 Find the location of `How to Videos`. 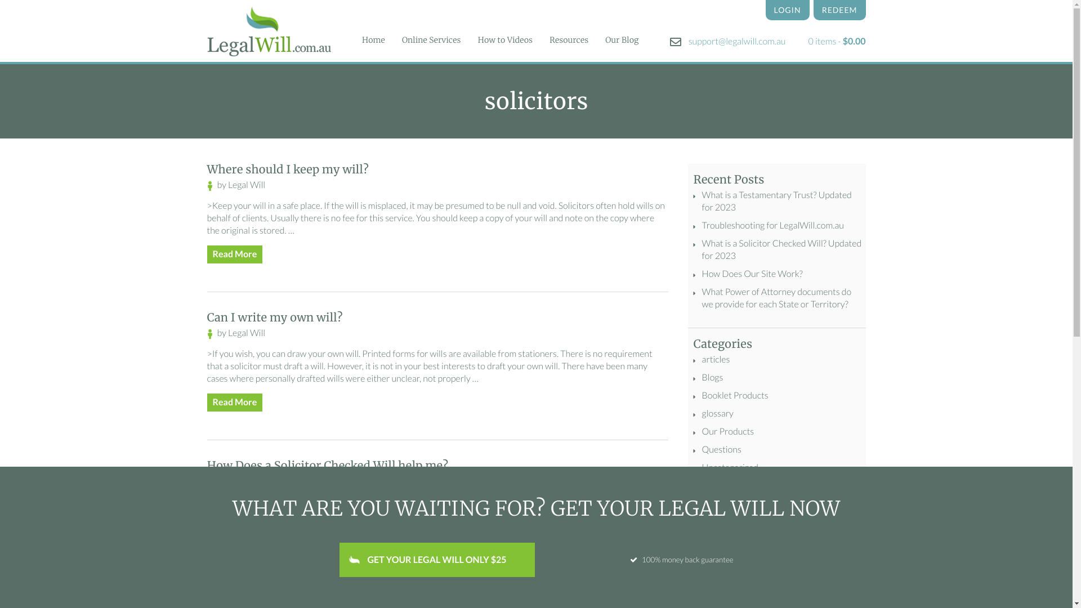

How to Videos is located at coordinates (505, 41).